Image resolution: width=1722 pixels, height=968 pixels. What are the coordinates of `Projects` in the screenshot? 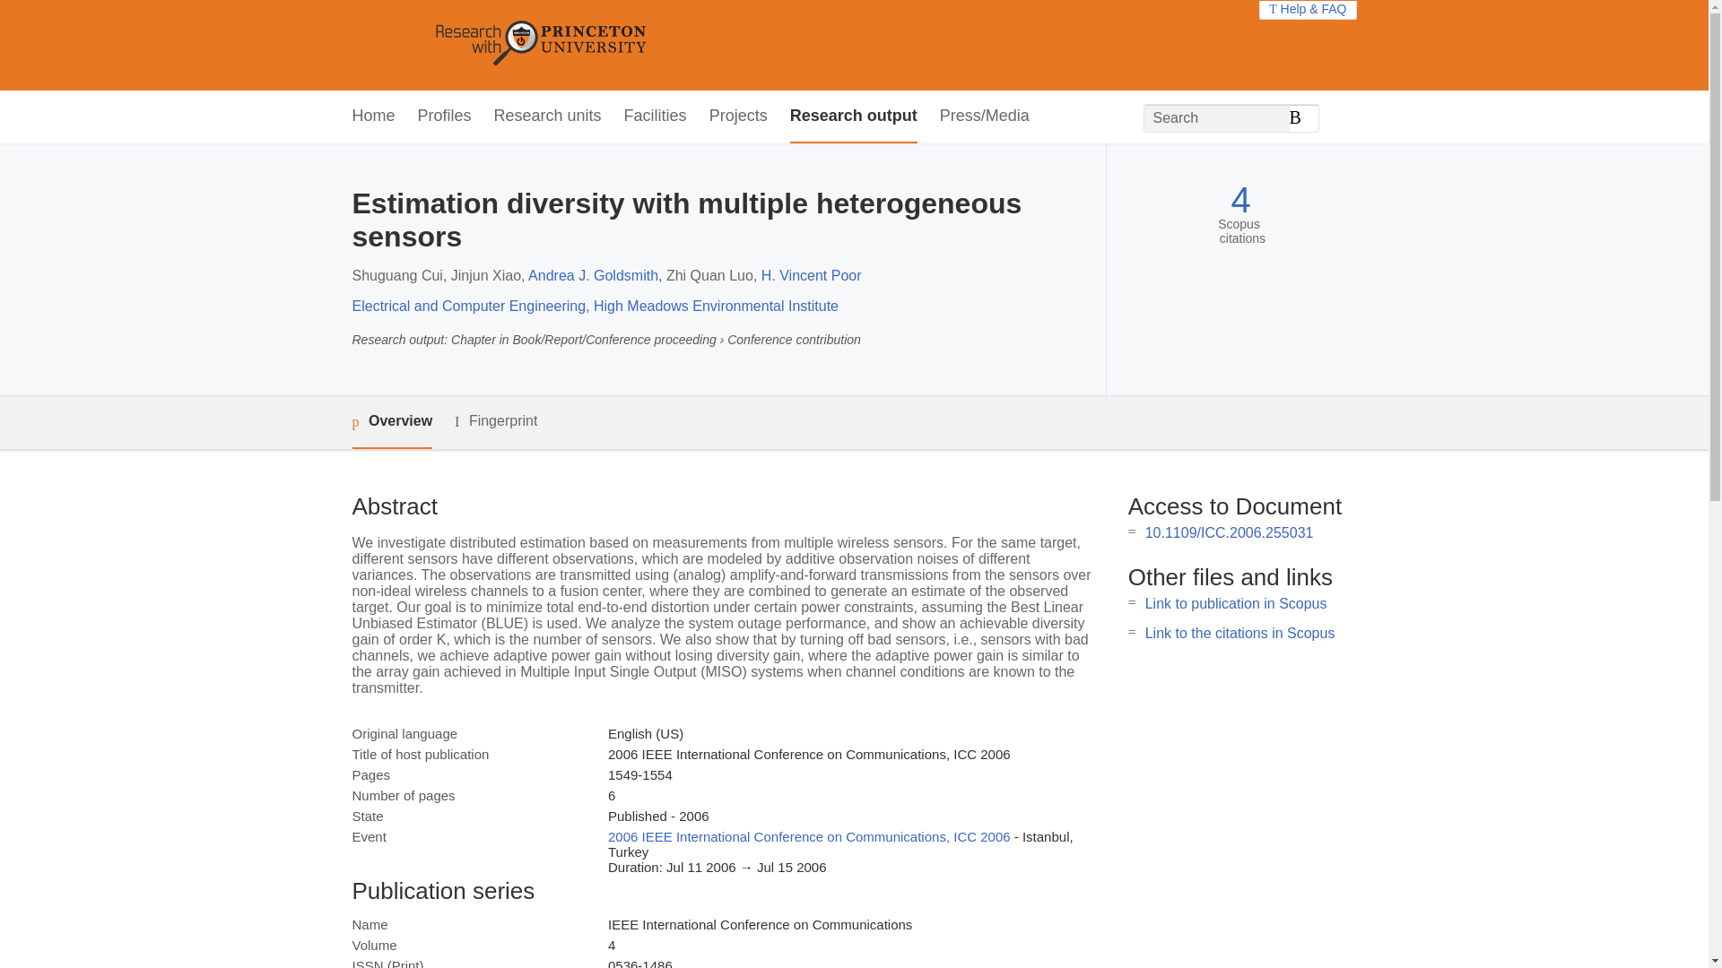 It's located at (739, 117).